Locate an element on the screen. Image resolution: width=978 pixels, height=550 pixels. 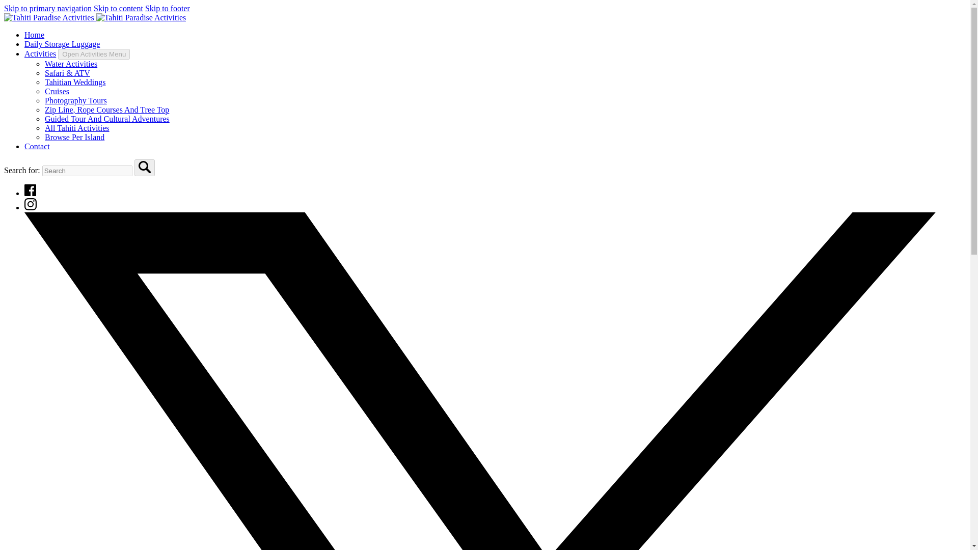
Guided Tour And Cultural Adventures is located at coordinates (107, 118).